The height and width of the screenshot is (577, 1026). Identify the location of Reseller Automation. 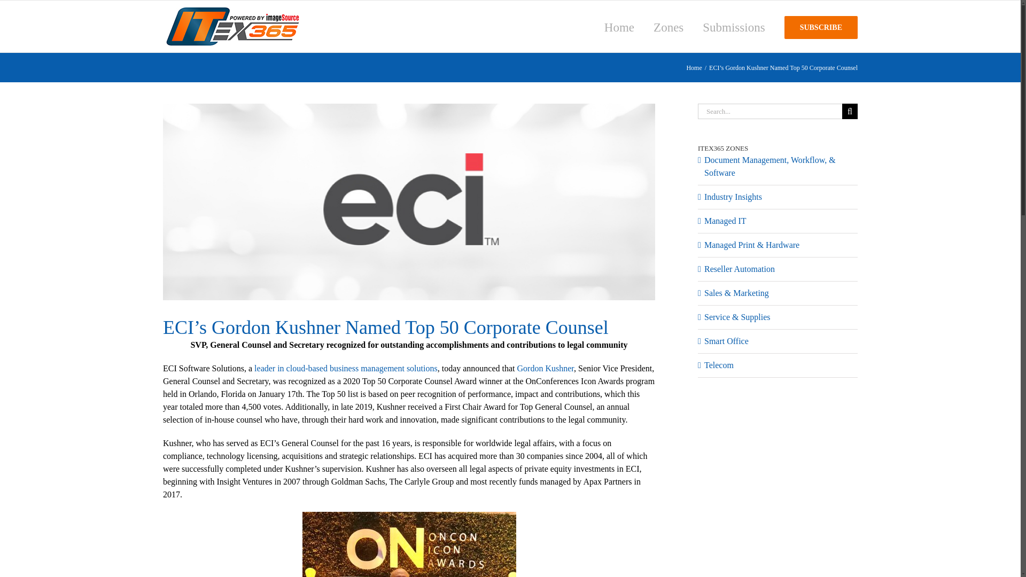
(739, 268).